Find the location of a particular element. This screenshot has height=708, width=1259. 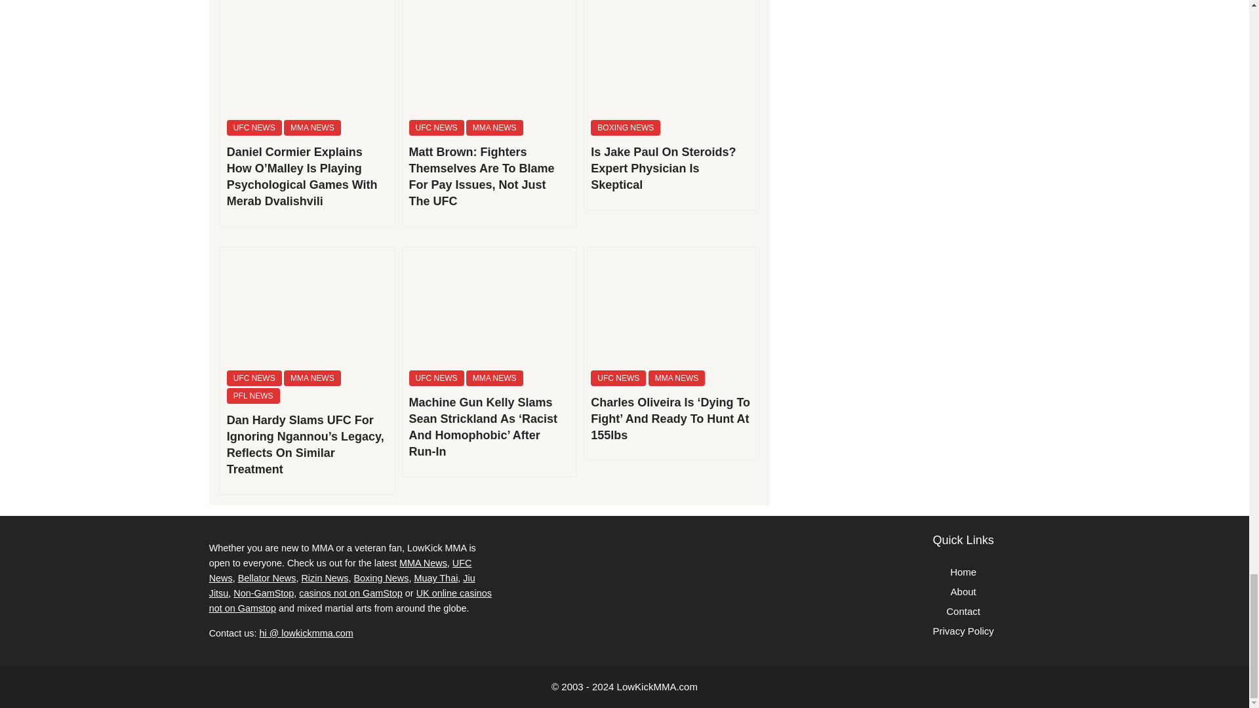

Is Jake Paul on Steroids? Expert Physician is Skeptical 4 is located at coordinates (671, 56).